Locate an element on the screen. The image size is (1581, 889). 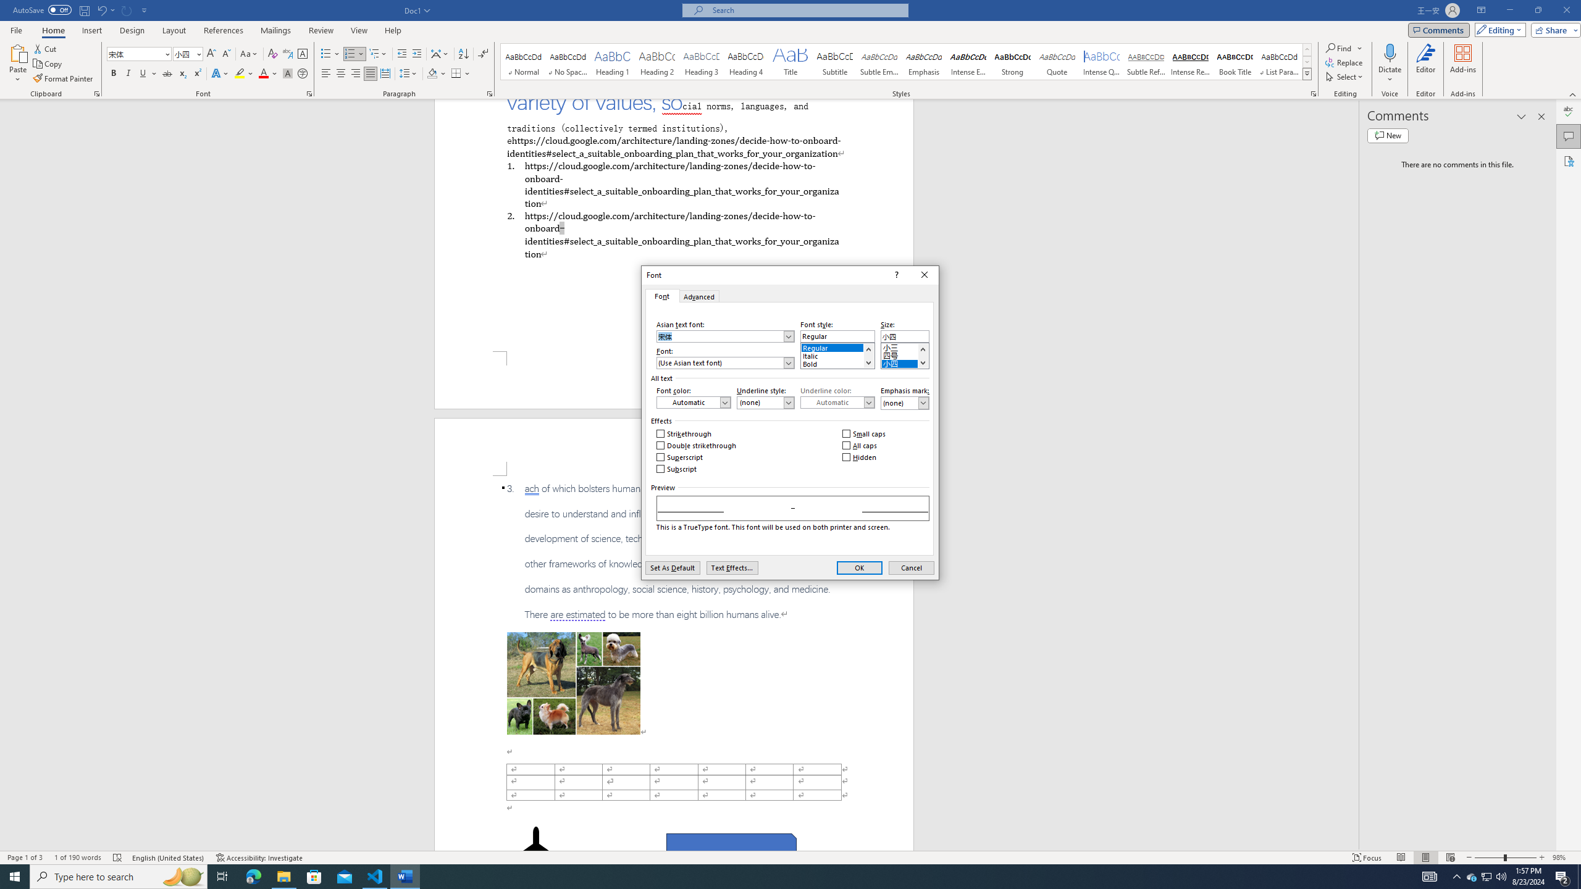
Underline style: is located at coordinates (766, 403).